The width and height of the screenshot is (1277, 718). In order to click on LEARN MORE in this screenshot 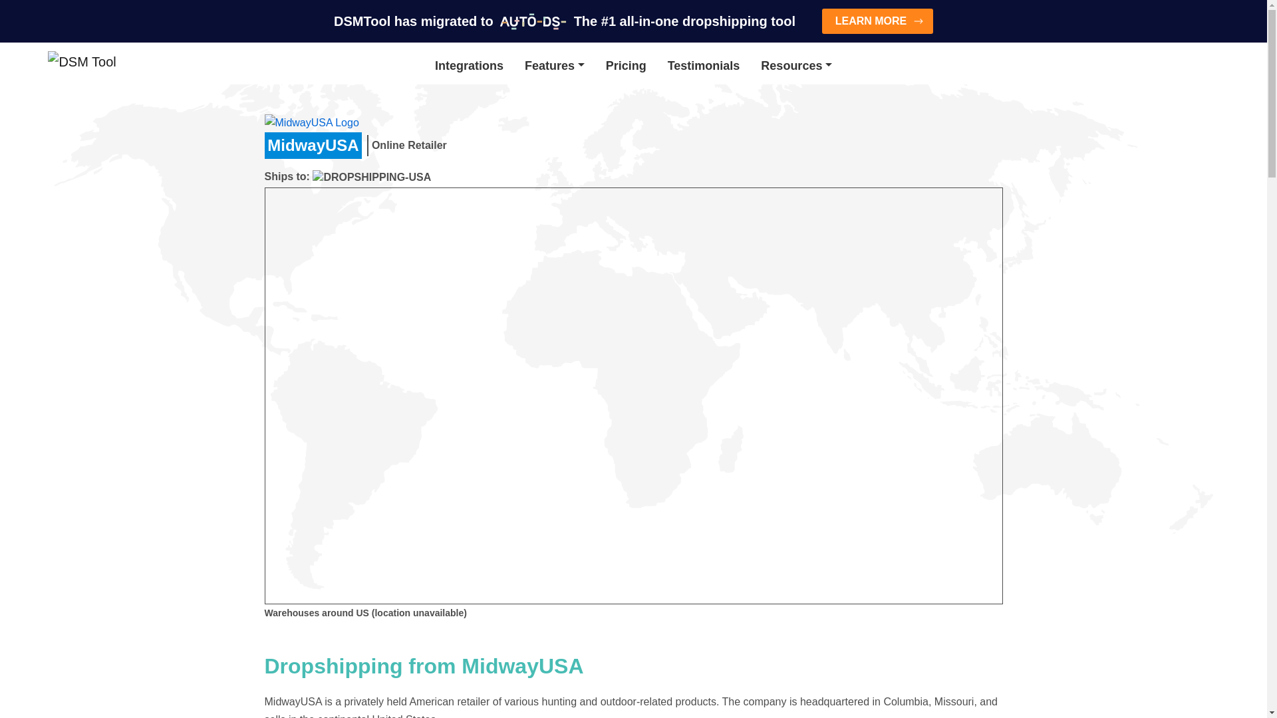, I will do `click(878, 21)`.